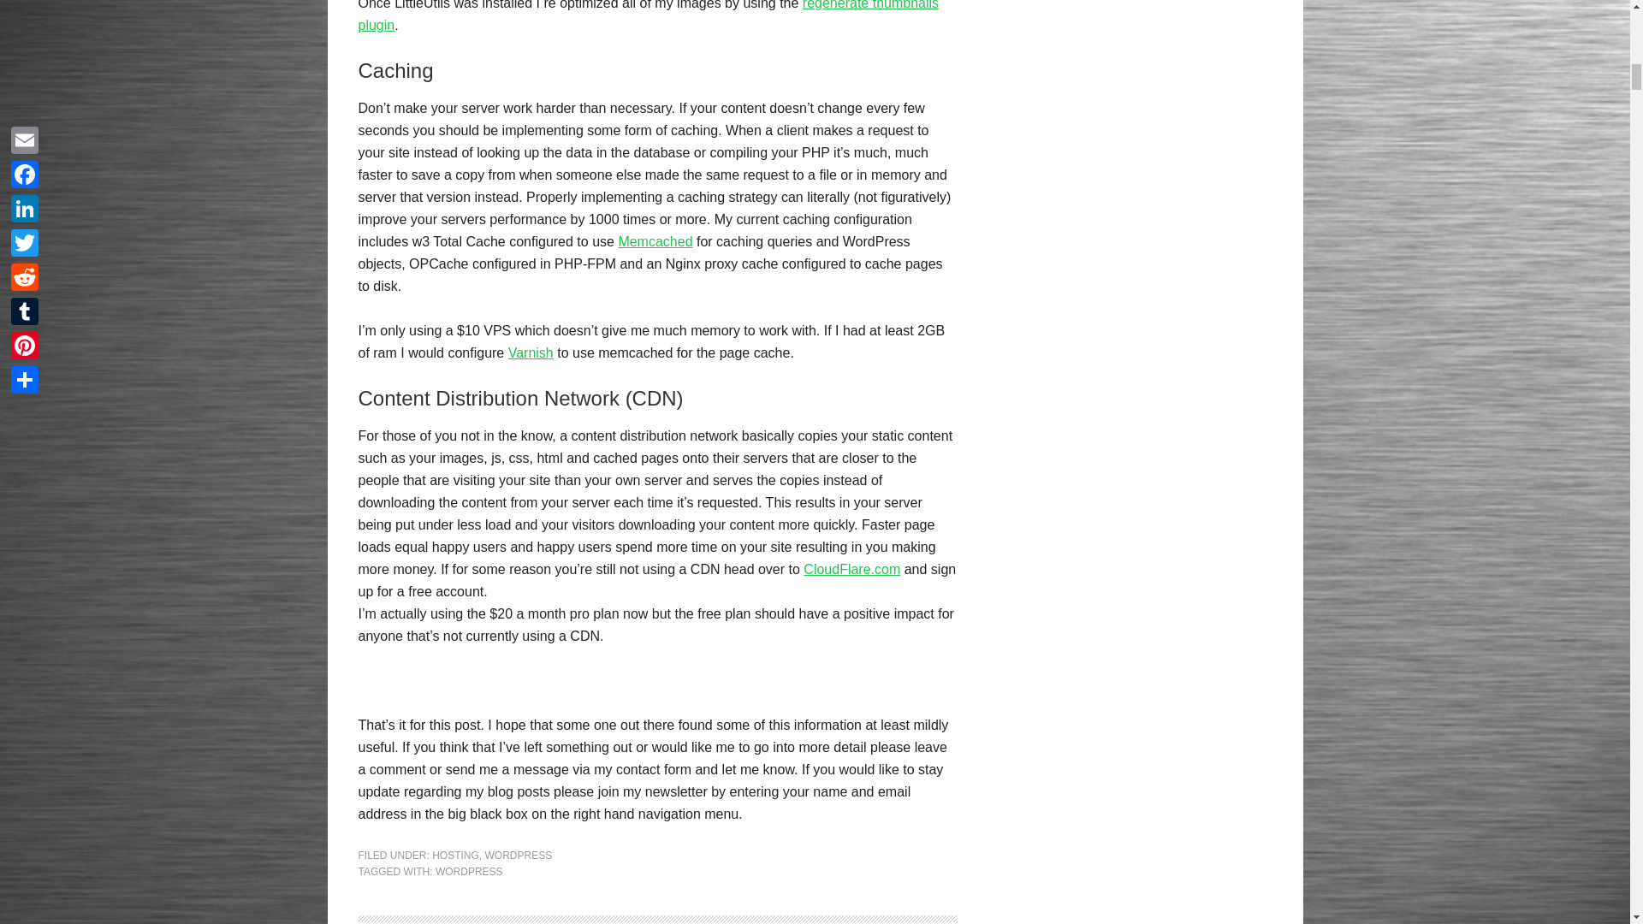  What do you see at coordinates (648, 15) in the screenshot?
I see `regenerate thumbnails plugin` at bounding box center [648, 15].